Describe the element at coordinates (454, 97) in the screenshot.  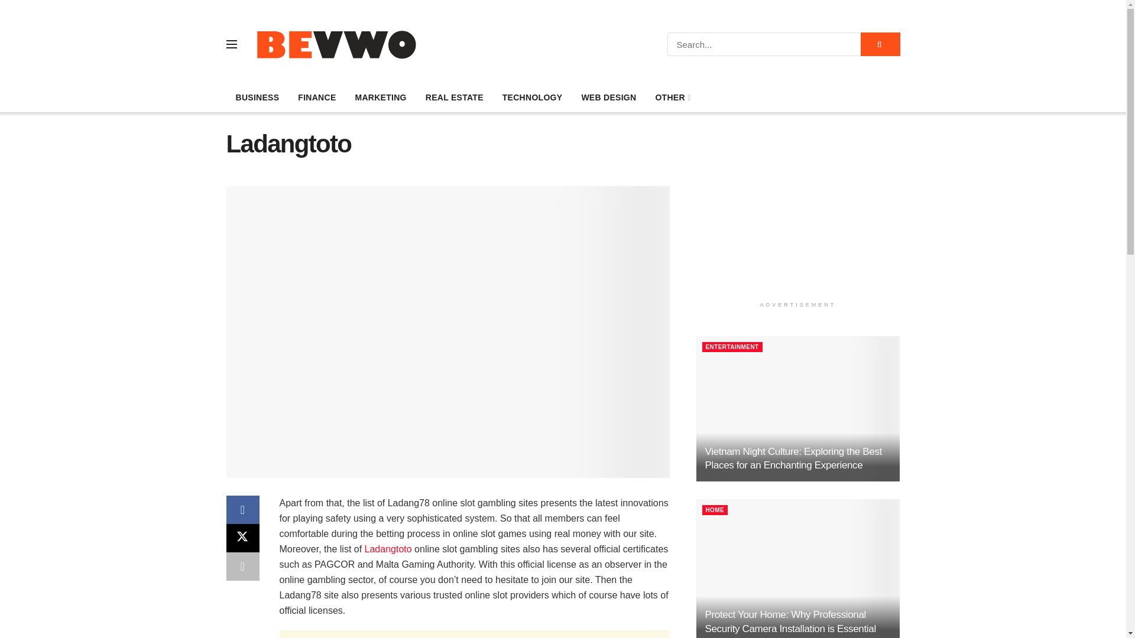
I see `REAL ESTATE` at that location.